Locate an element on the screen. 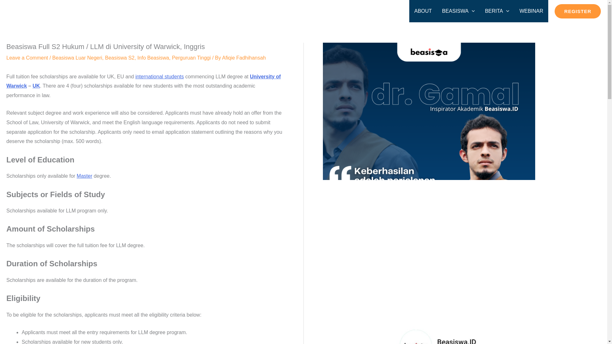  View all posts by Afiqie Fadhihansah is located at coordinates (244, 58).